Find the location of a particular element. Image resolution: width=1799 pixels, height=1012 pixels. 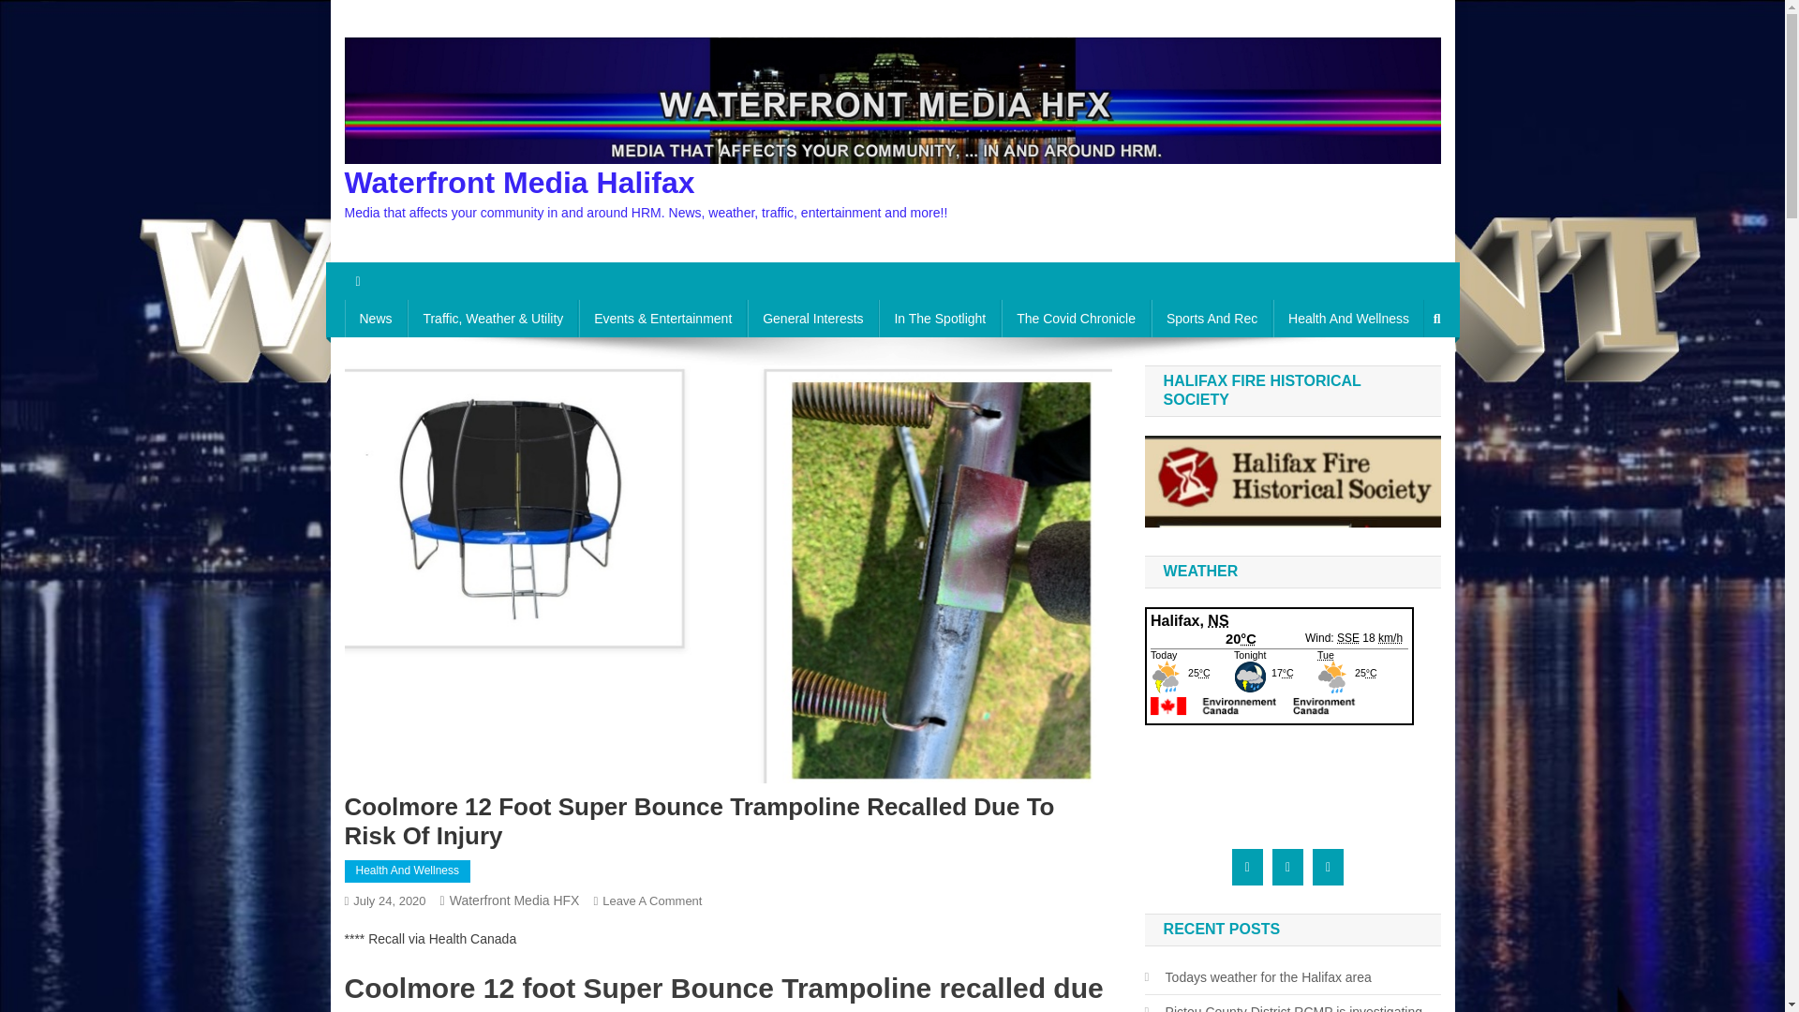

The Covid Chronicle is located at coordinates (1076, 318).